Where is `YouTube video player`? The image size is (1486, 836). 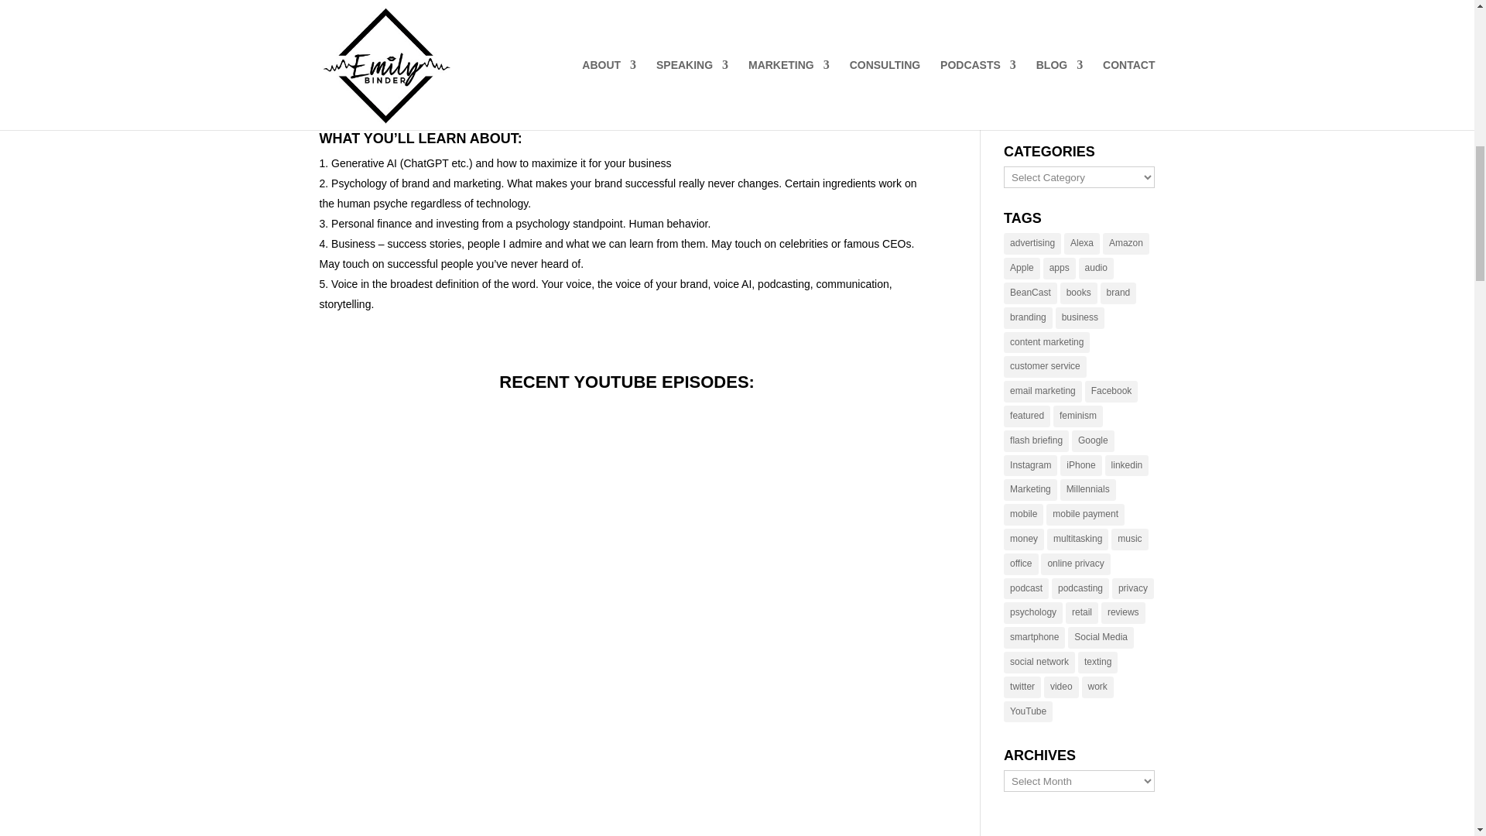 YouTube video player is located at coordinates (536, 771).